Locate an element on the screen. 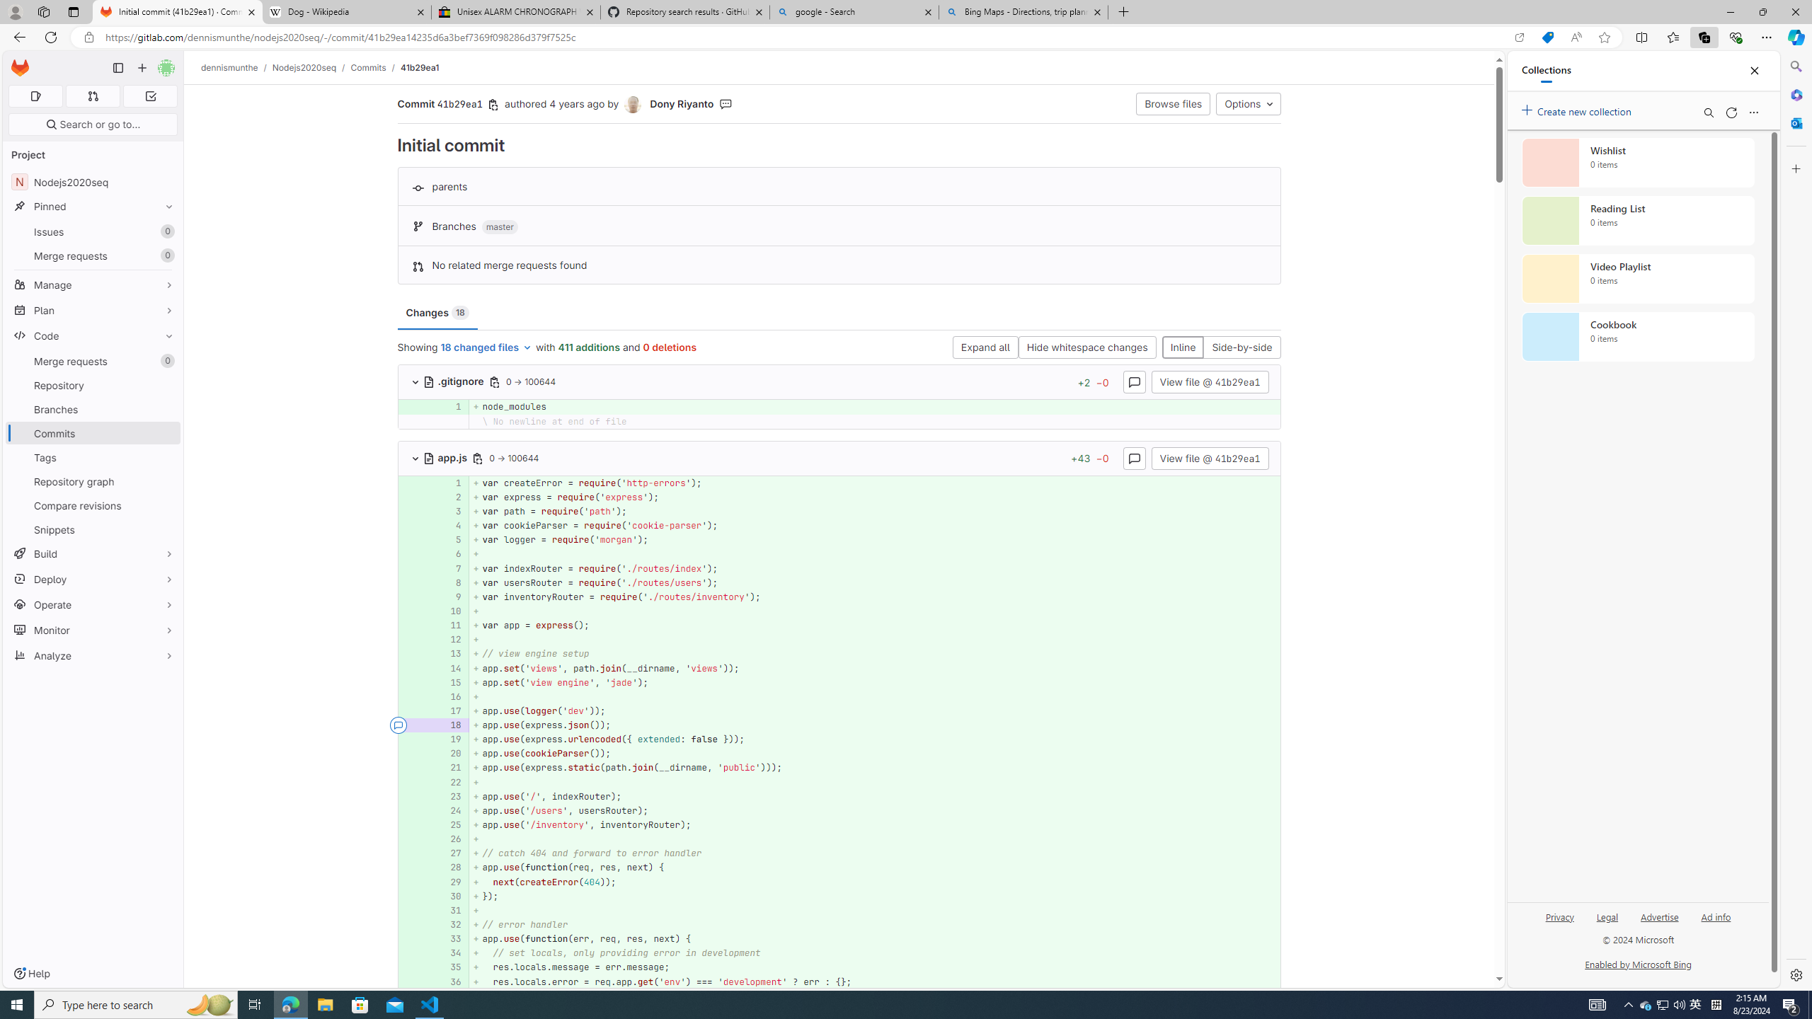 Image resolution: width=1812 pixels, height=1019 pixels. Repository is located at coordinates (93, 385).